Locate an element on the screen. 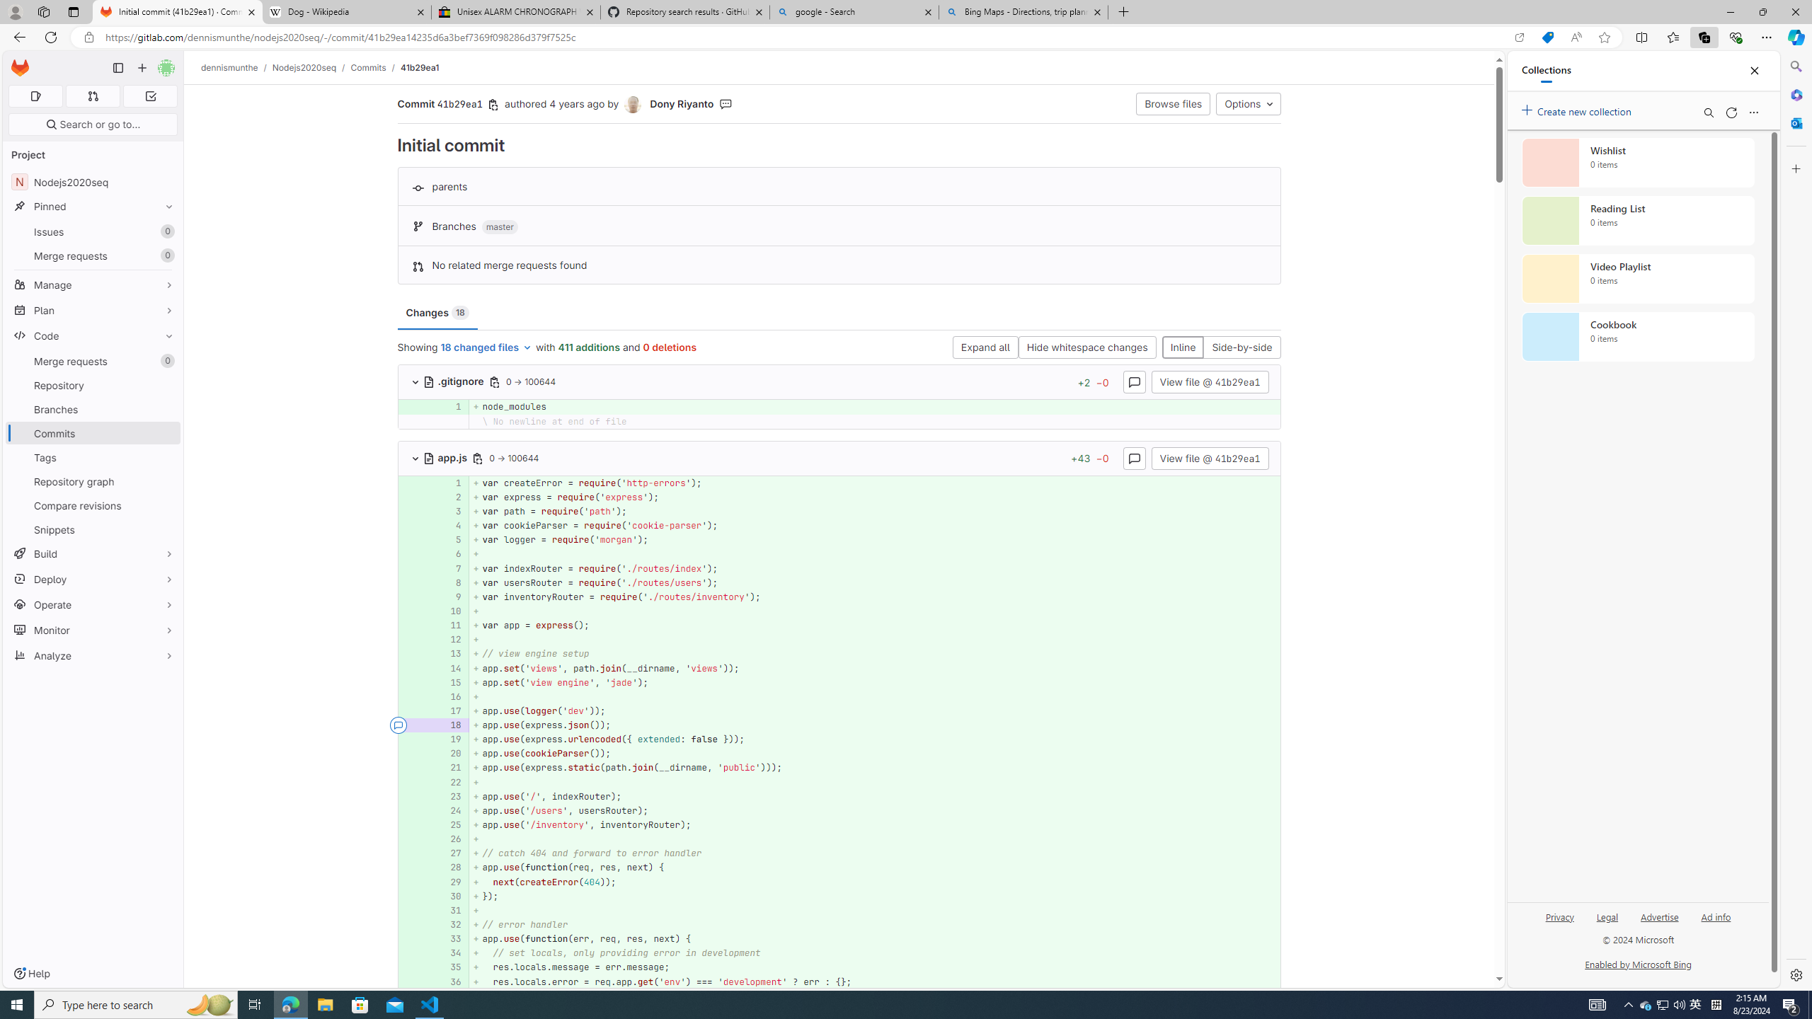 Image resolution: width=1812 pixels, height=1019 pixels. Repository is located at coordinates (93, 385).